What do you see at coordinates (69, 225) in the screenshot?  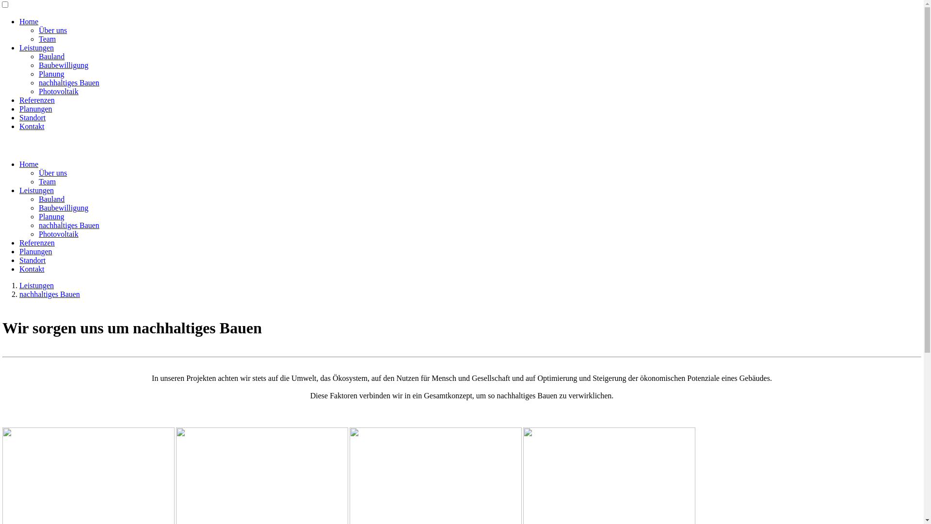 I see `nachhaltiges Bauen` at bounding box center [69, 225].